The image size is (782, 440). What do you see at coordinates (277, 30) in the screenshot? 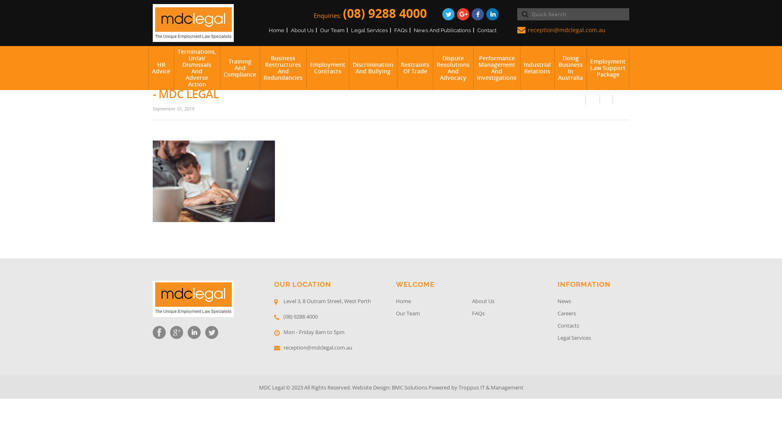
I see `Home` at bounding box center [277, 30].